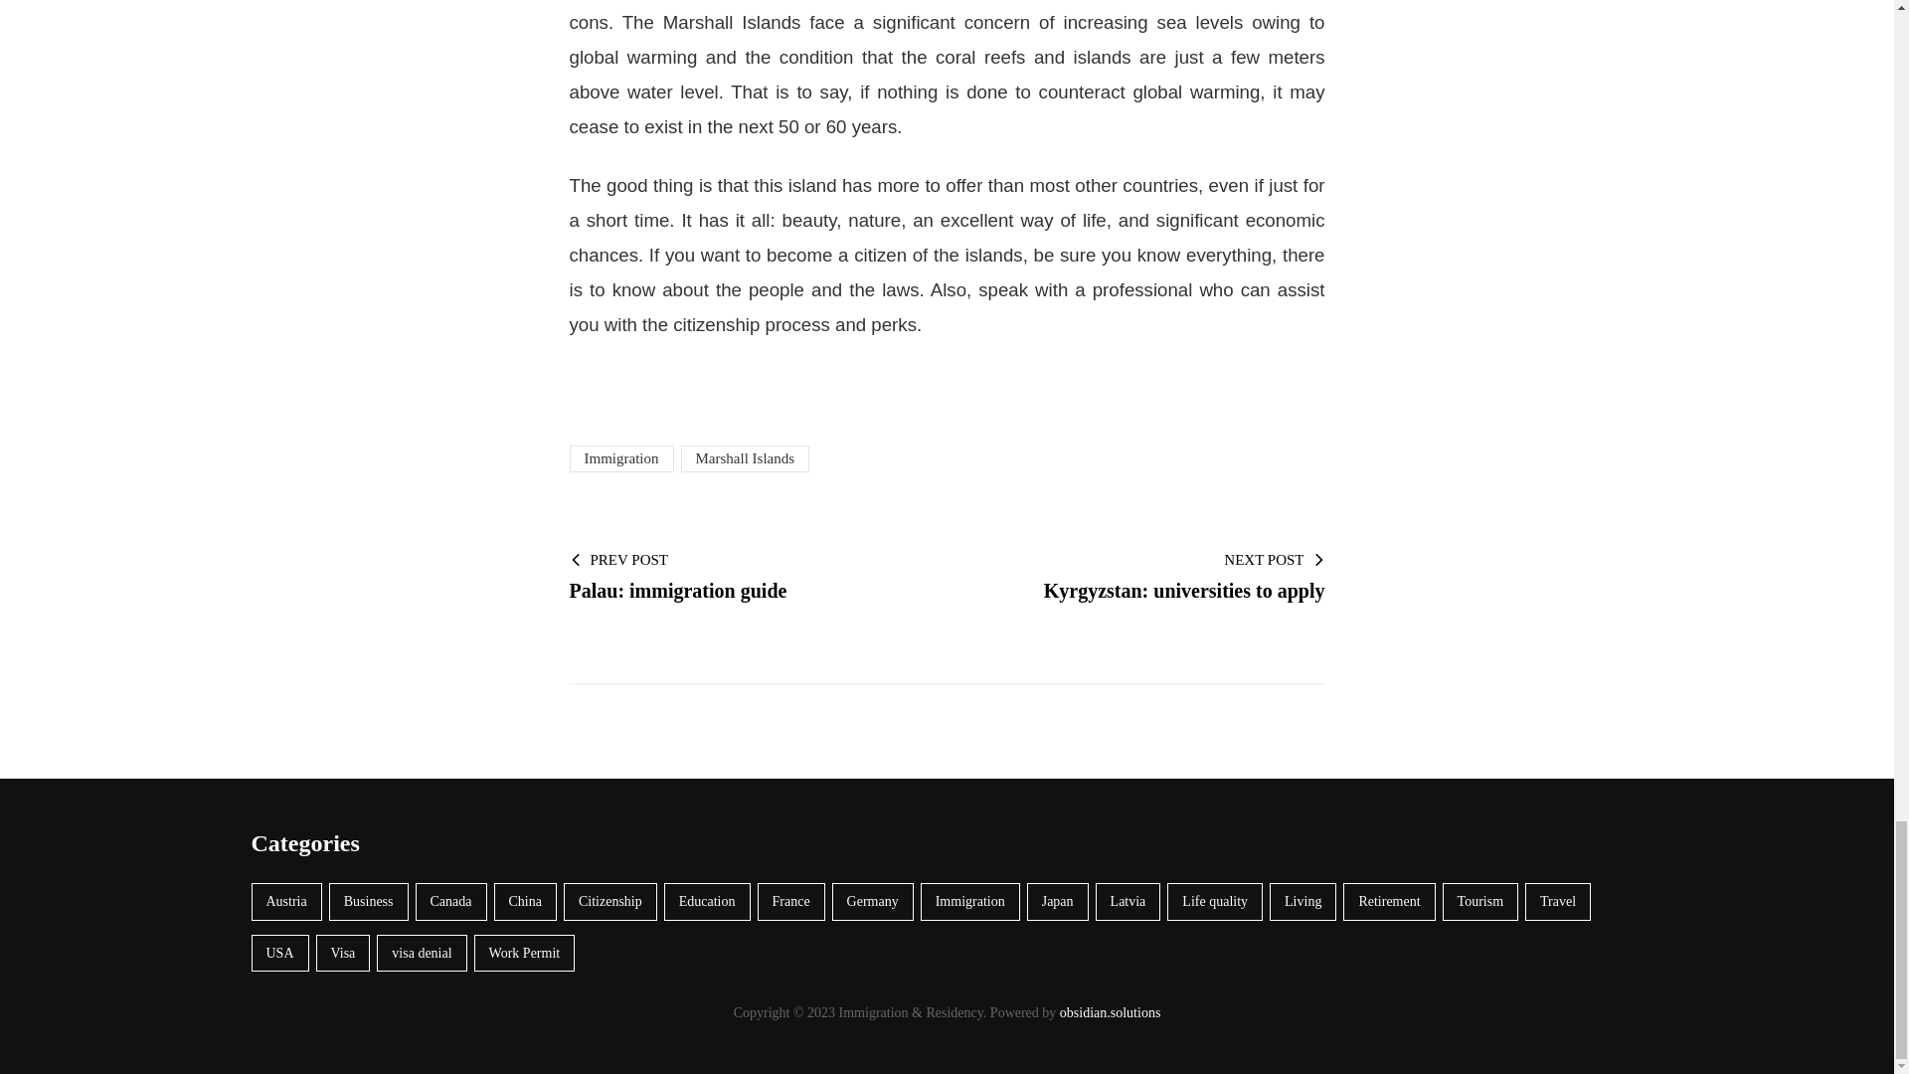 This screenshot has width=1909, height=1074. Describe the element at coordinates (451, 901) in the screenshot. I see `Canada` at that location.